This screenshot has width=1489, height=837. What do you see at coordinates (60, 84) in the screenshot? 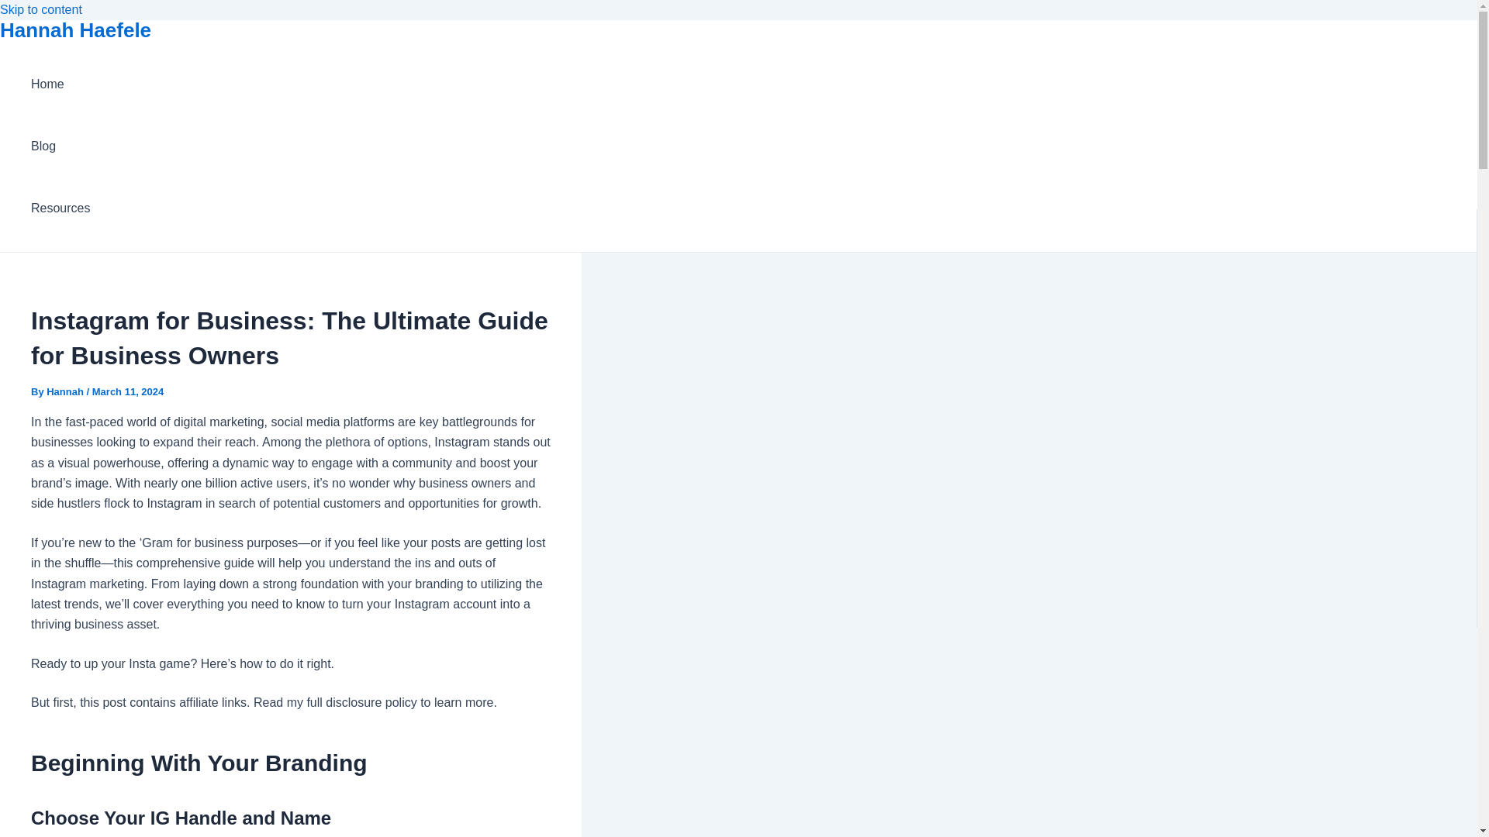
I see `Home` at bounding box center [60, 84].